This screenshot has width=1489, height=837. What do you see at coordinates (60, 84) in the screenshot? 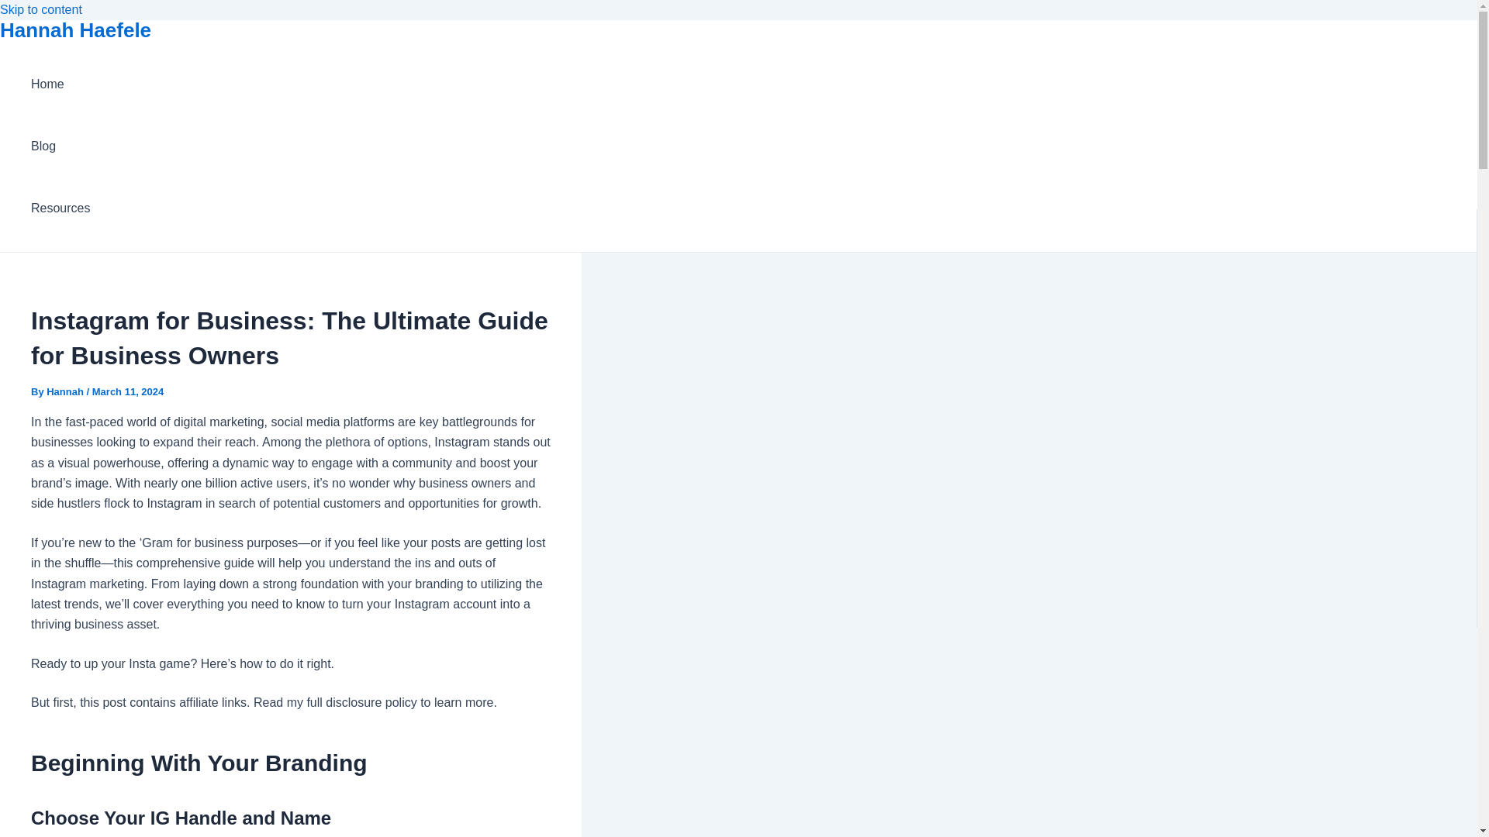
I see `Home` at bounding box center [60, 84].